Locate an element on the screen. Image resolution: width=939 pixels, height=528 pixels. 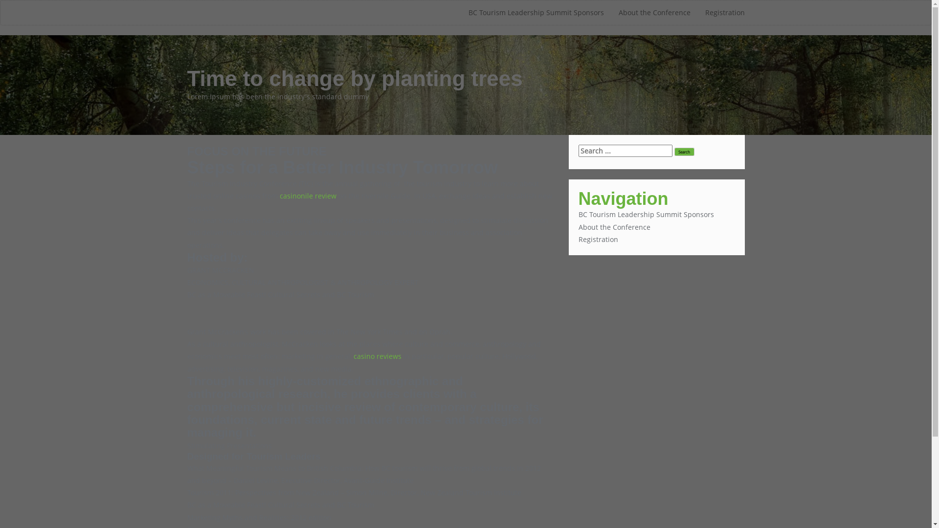
casinonile review is located at coordinates (308, 196).